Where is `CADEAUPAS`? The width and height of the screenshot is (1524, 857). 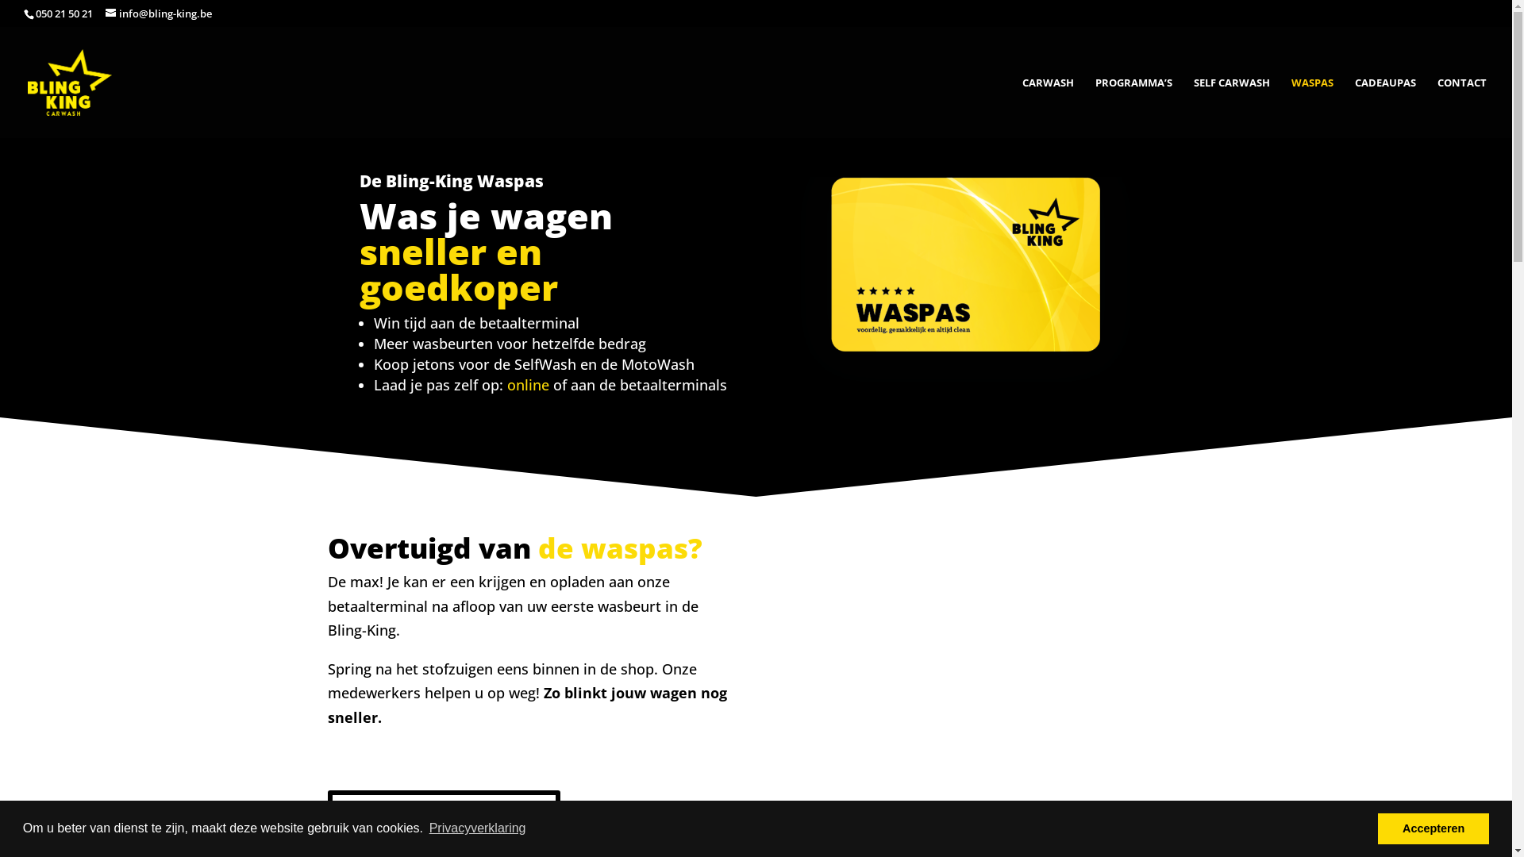
CADEAUPAS is located at coordinates (1386, 106).